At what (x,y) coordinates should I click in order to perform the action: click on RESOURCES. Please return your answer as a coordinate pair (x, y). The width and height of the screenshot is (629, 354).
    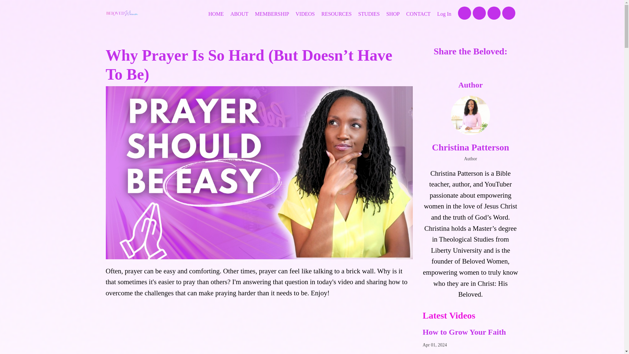
    Looking at the image, I should click on (336, 14).